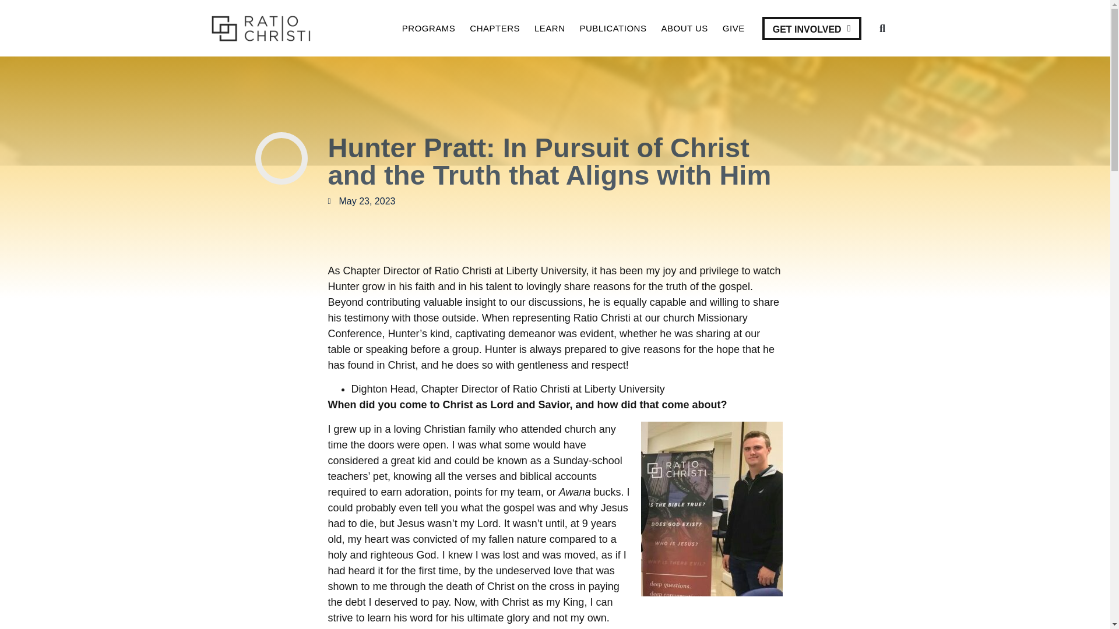 The width and height of the screenshot is (1119, 629). I want to click on PUBLICATIONS, so click(613, 28).